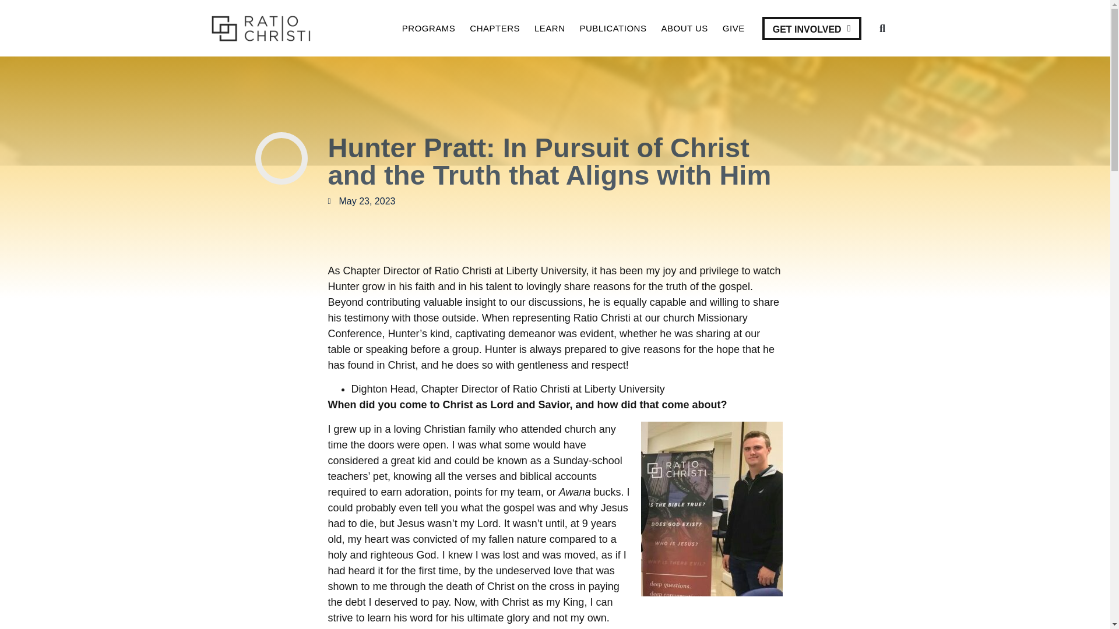 The width and height of the screenshot is (1119, 629). I want to click on PUBLICATIONS, so click(613, 28).